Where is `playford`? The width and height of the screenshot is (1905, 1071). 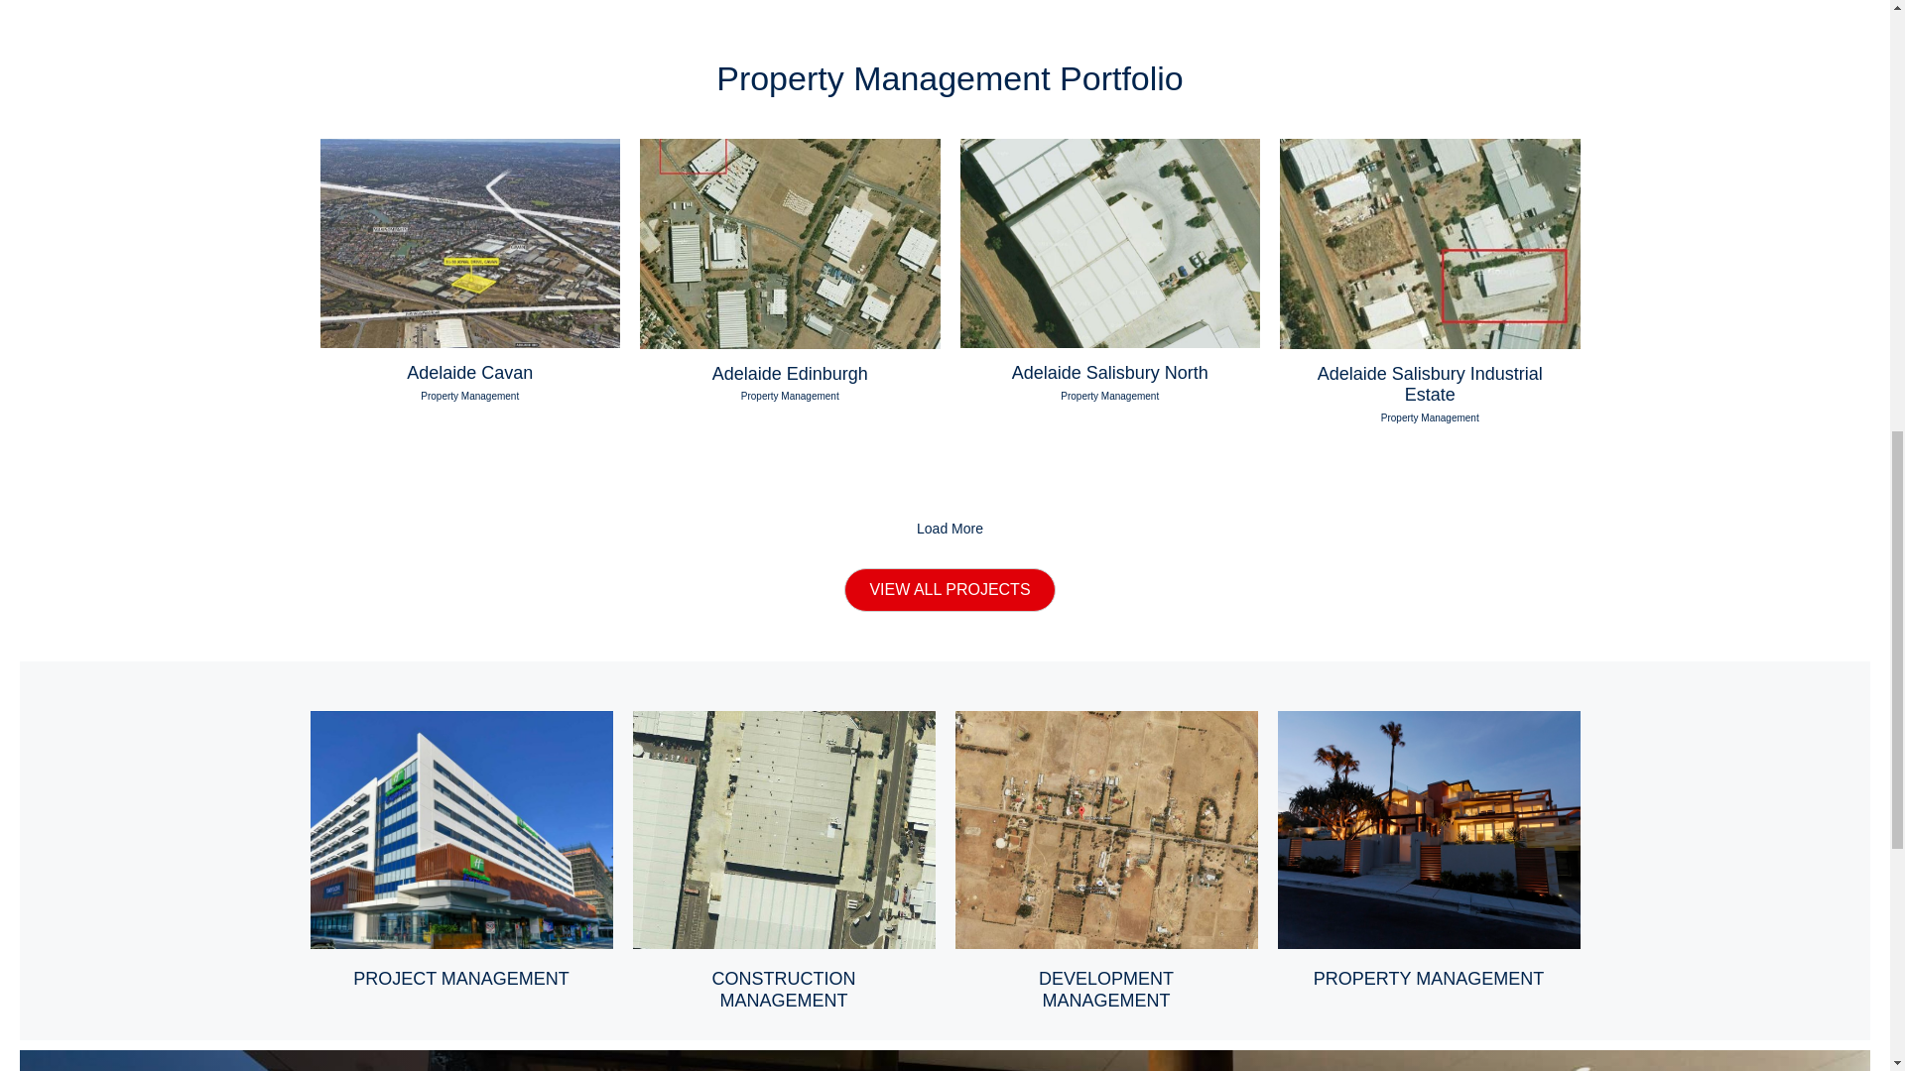 playford is located at coordinates (1431, 244).